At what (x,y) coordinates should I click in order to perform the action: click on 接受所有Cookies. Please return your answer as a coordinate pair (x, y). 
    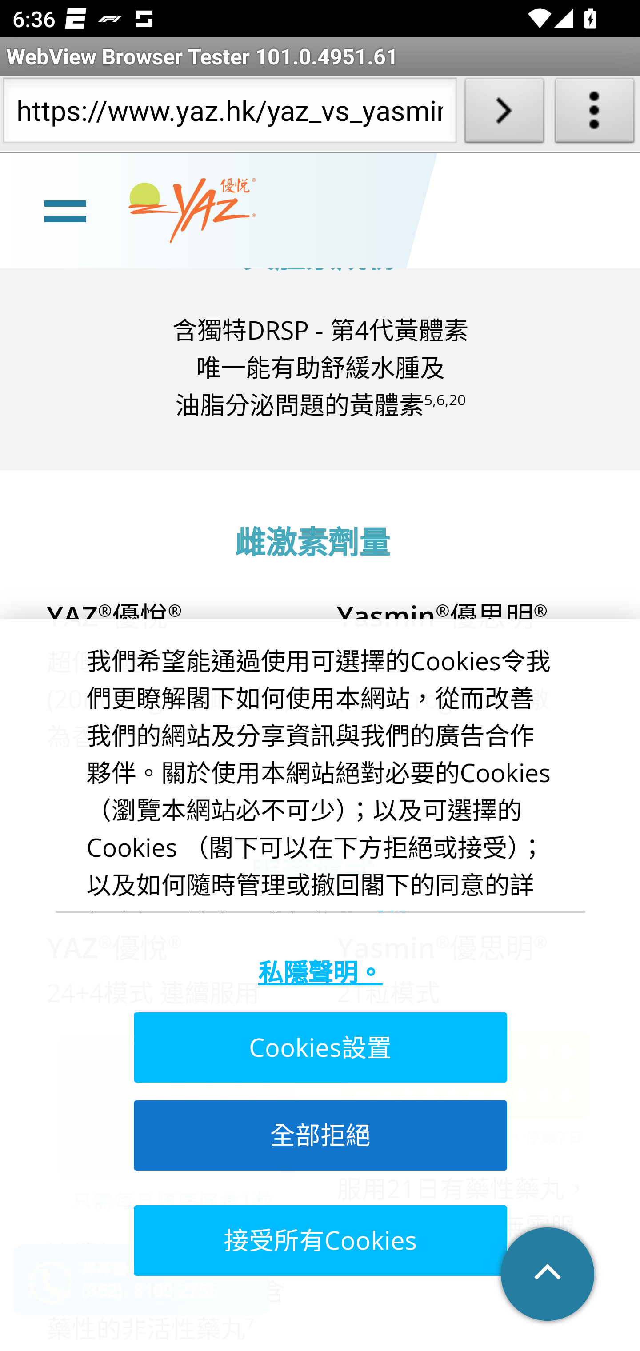
    Looking at the image, I should click on (319, 1241).